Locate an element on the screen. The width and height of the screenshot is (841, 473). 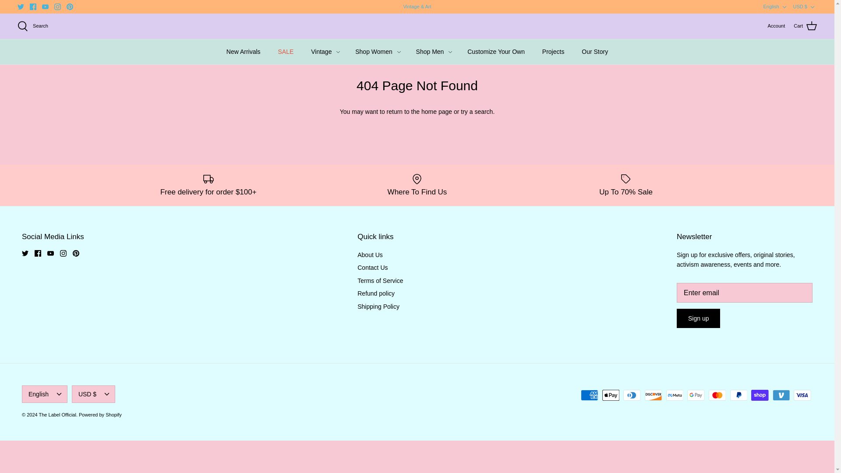
Facebook is located at coordinates (32, 6).